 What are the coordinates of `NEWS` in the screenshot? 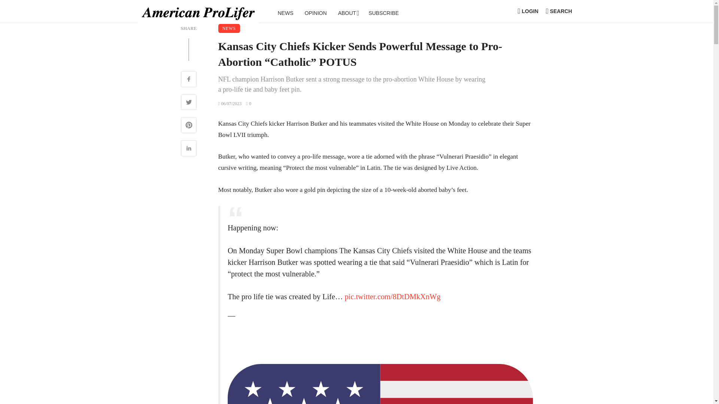 It's located at (228, 28).